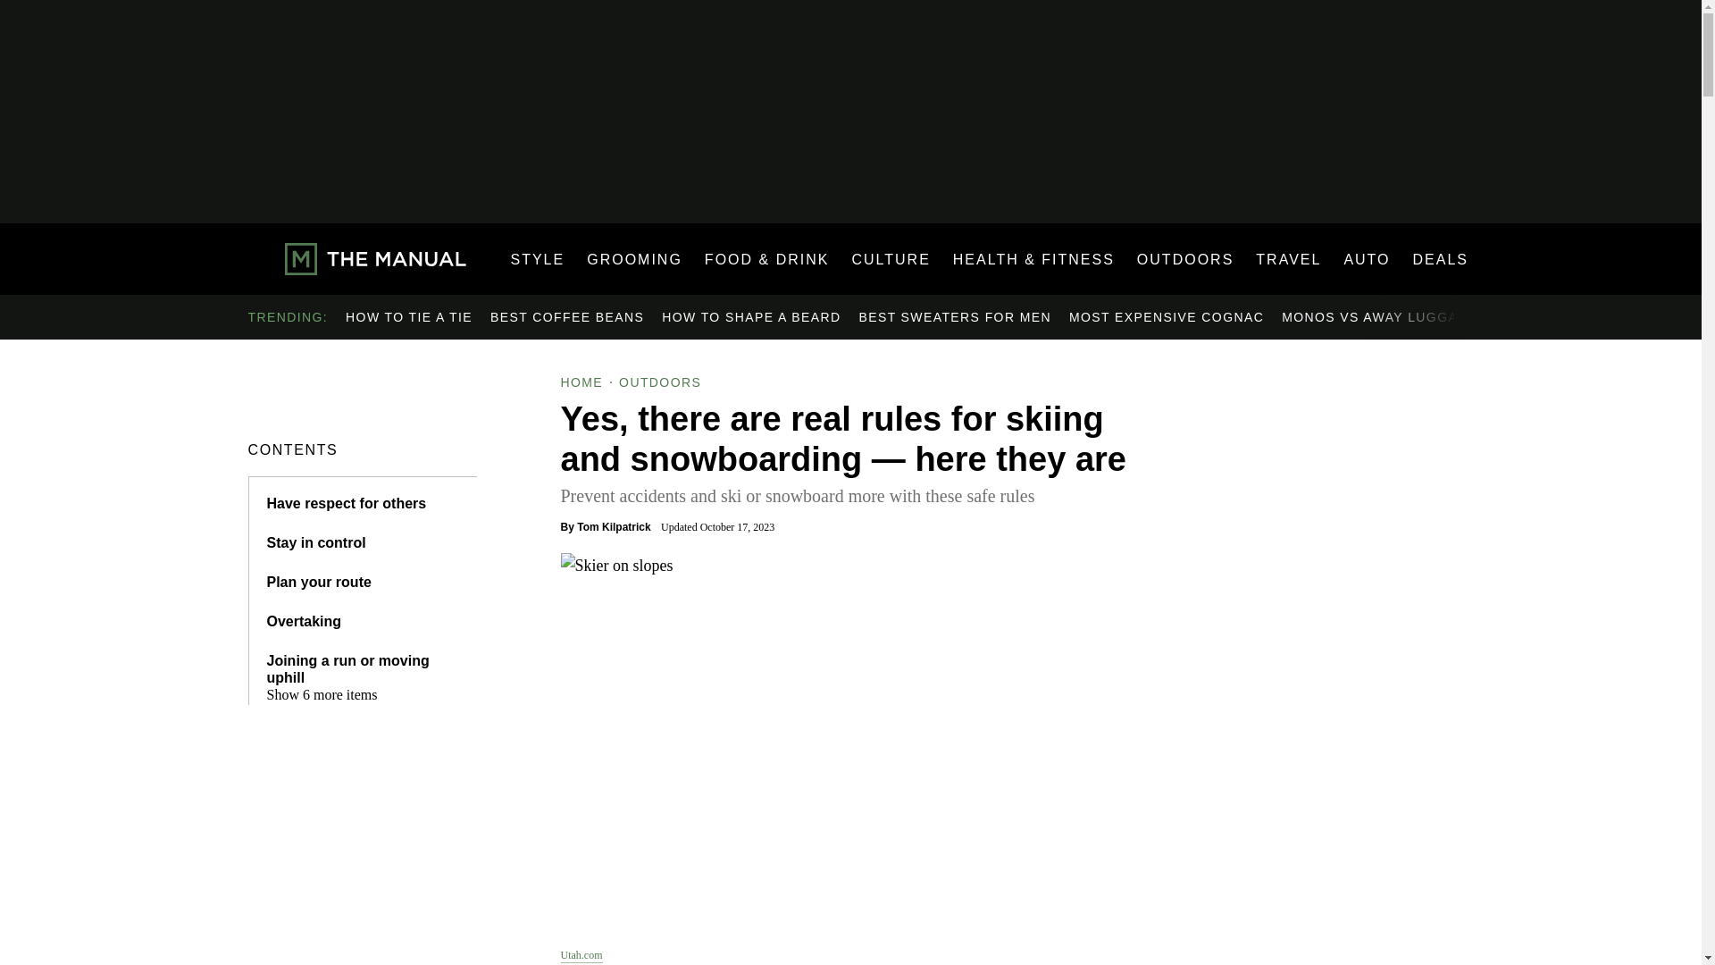 This screenshot has height=965, width=1715. Describe the element at coordinates (634, 259) in the screenshot. I see `GROOMING` at that location.